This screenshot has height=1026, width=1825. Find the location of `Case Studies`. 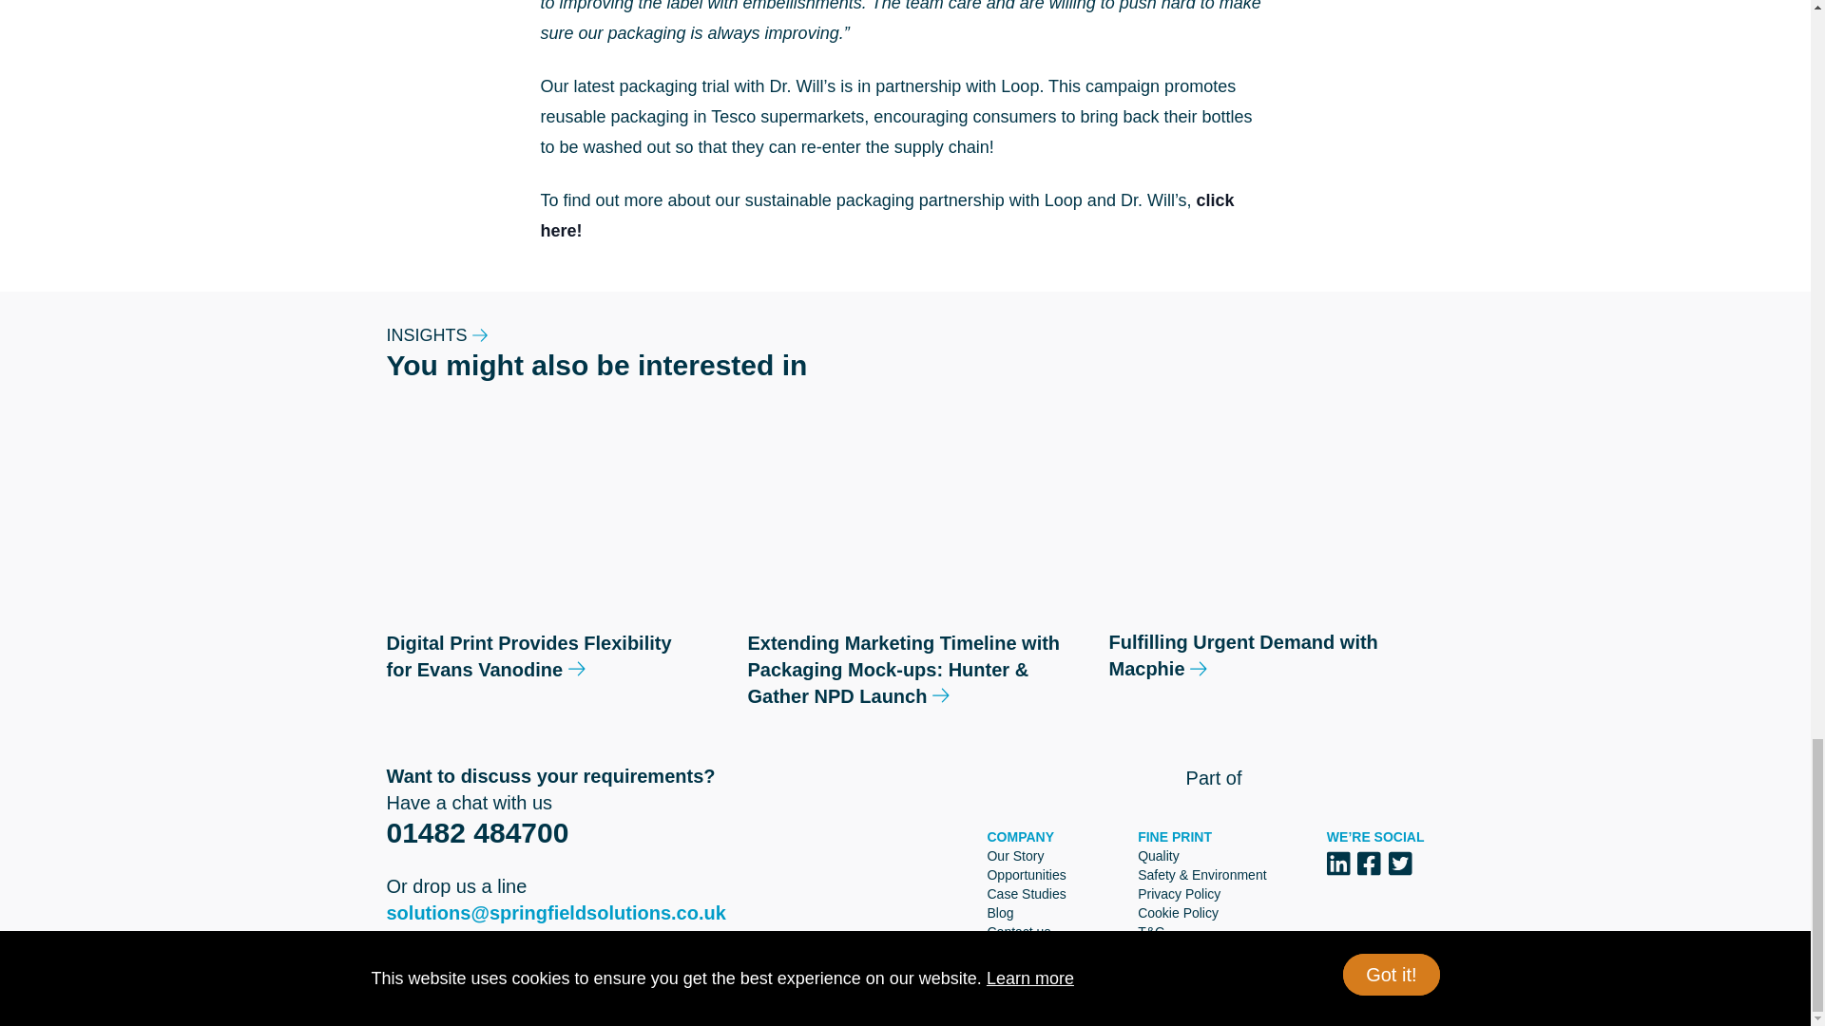

Case Studies is located at coordinates (1027, 894).